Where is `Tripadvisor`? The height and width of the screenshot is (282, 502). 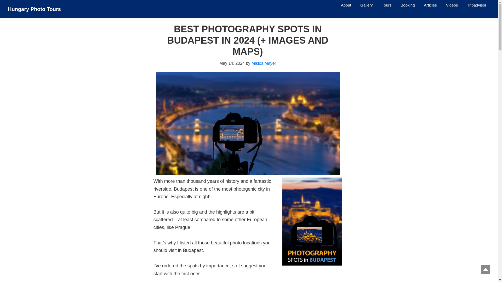
Tripadvisor is located at coordinates (476, 5).